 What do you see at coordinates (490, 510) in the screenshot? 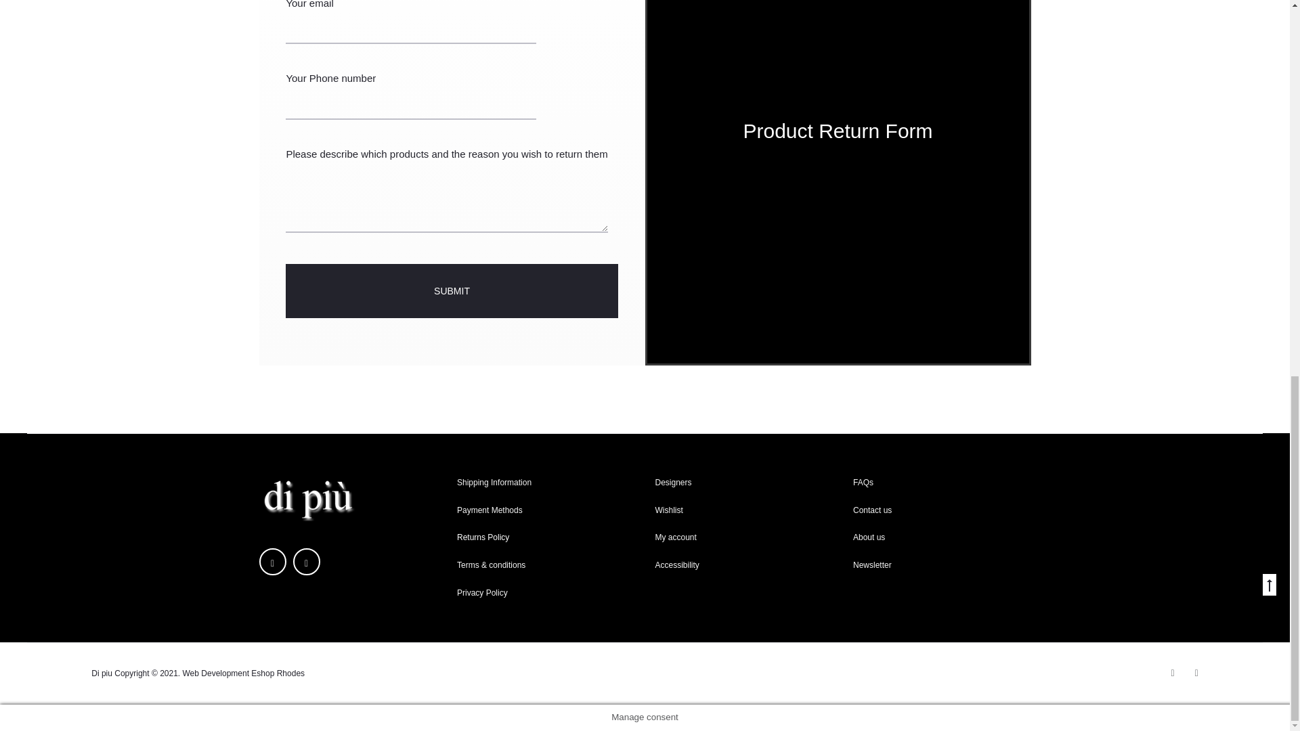
I see `Payment Methods` at bounding box center [490, 510].